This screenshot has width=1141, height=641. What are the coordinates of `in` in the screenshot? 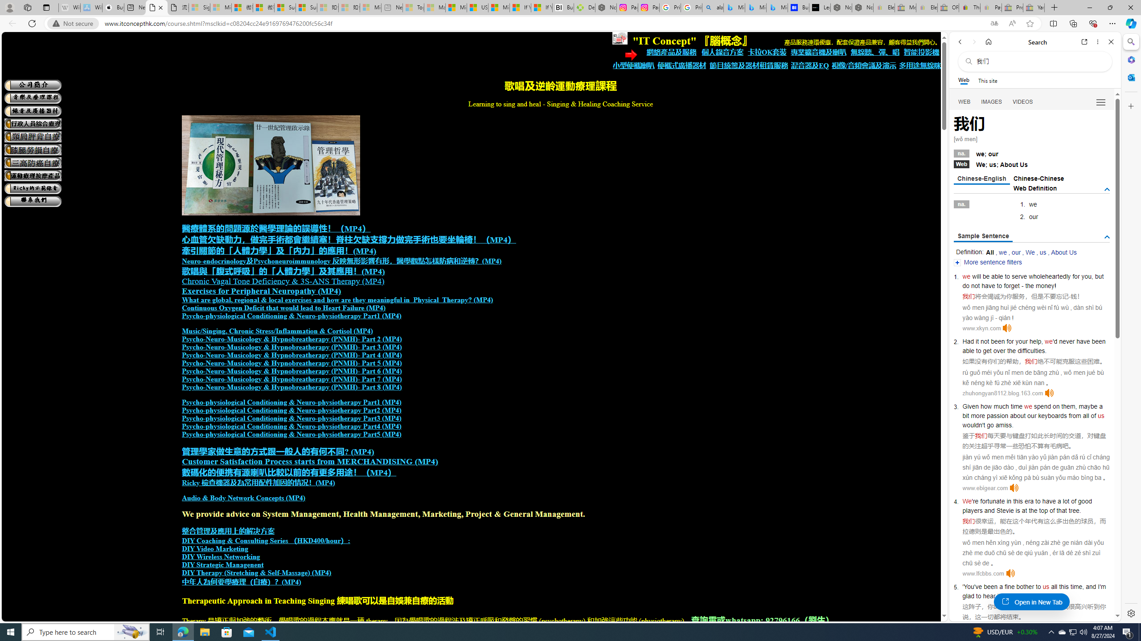 It's located at (1009, 501).